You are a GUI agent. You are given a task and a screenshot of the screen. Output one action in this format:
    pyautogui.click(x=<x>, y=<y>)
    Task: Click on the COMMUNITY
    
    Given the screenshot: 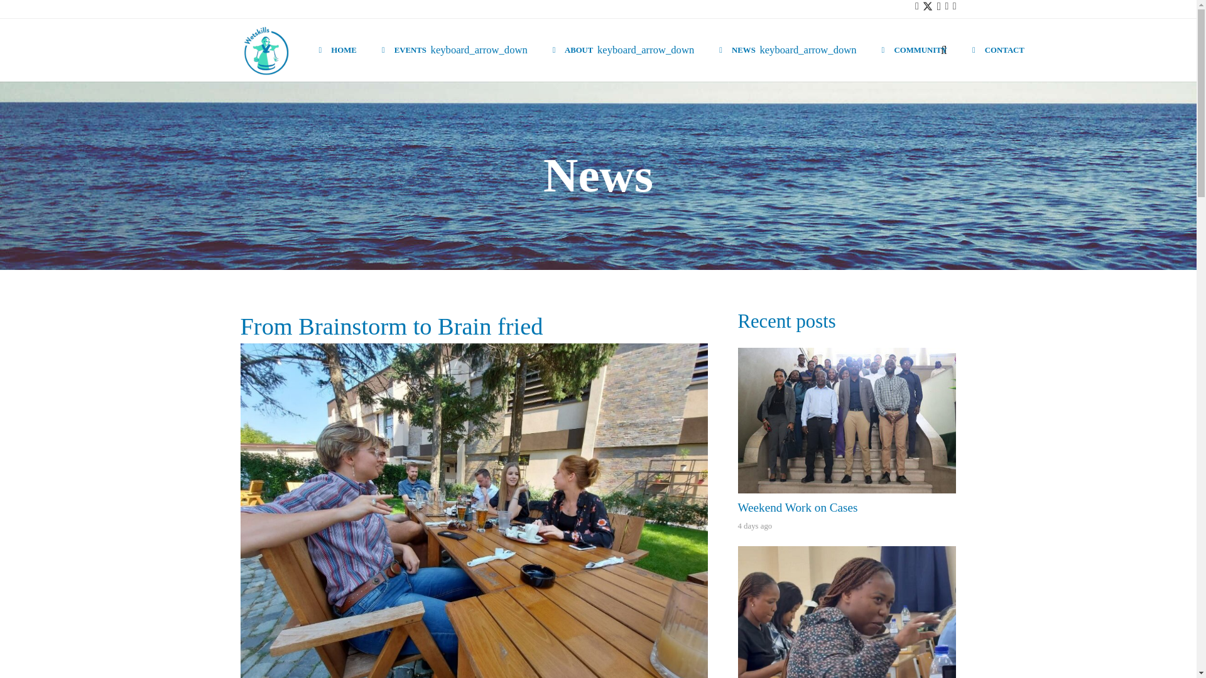 What is the action you would take?
    pyautogui.click(x=915, y=50)
    